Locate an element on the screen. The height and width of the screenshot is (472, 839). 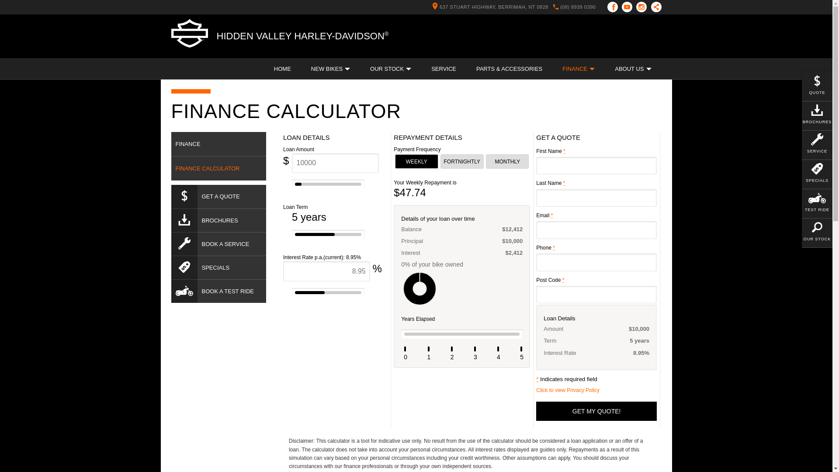
BOOK A SERVICE is located at coordinates (219, 243).